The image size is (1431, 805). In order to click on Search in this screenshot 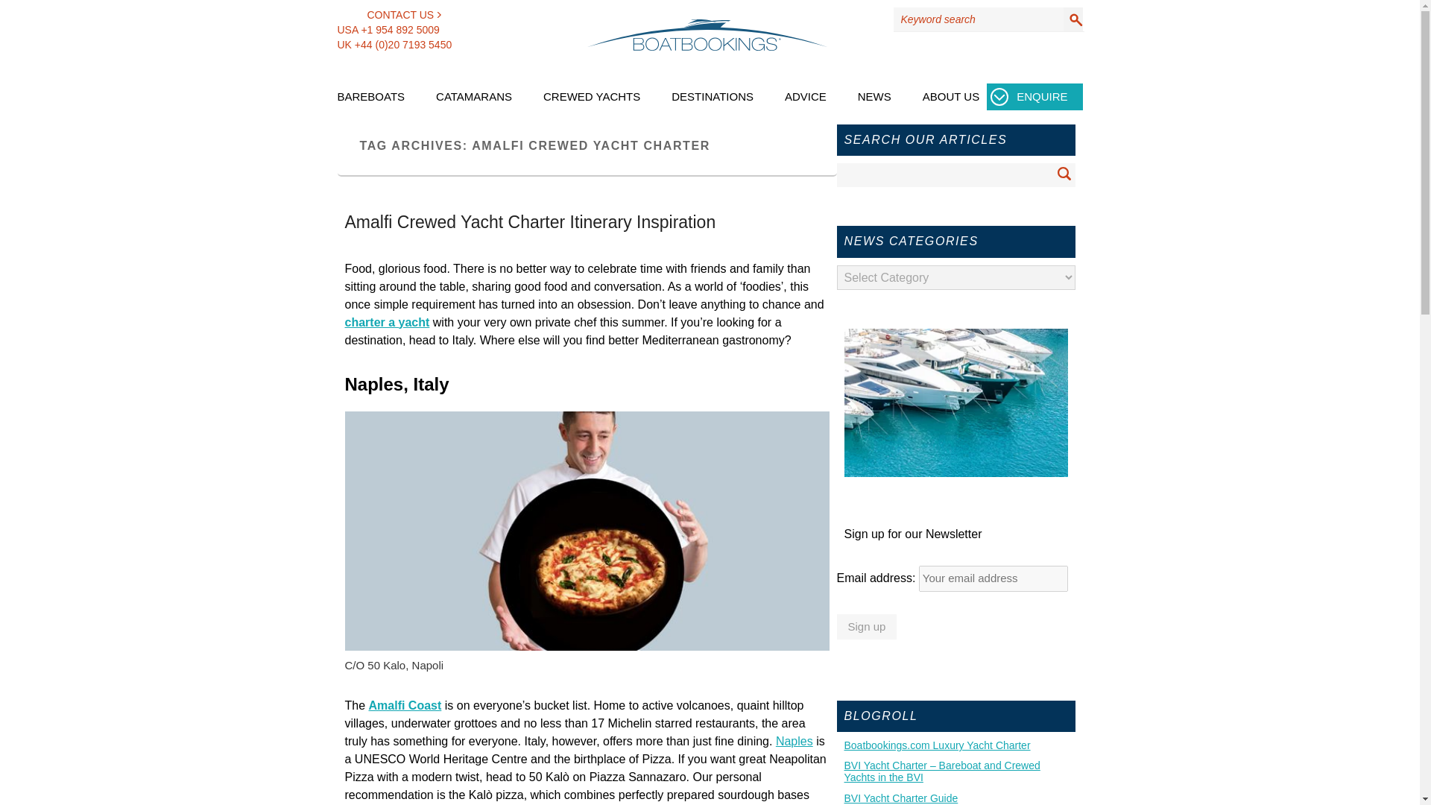, I will do `click(1064, 174)`.